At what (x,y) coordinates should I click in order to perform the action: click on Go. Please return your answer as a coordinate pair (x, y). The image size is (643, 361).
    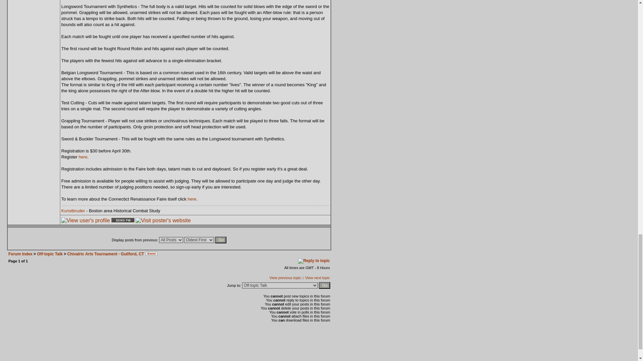
    Looking at the image, I should click on (325, 285).